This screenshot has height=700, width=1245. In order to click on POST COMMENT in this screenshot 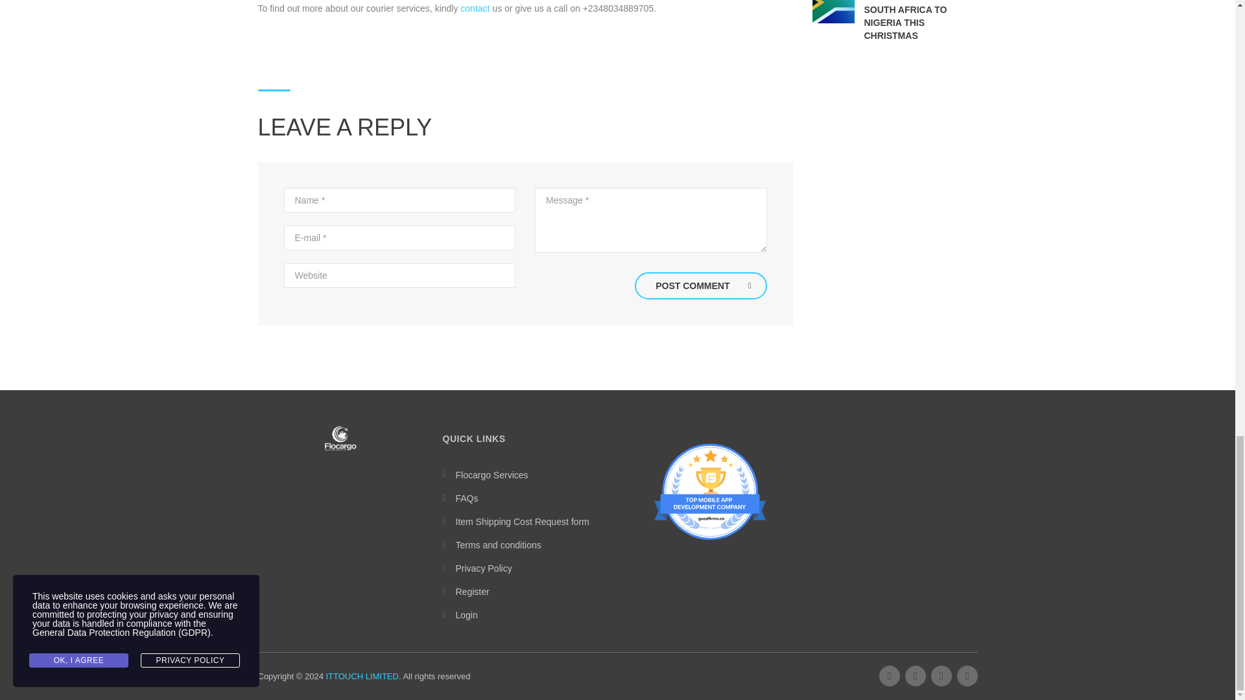, I will do `click(700, 286)`.